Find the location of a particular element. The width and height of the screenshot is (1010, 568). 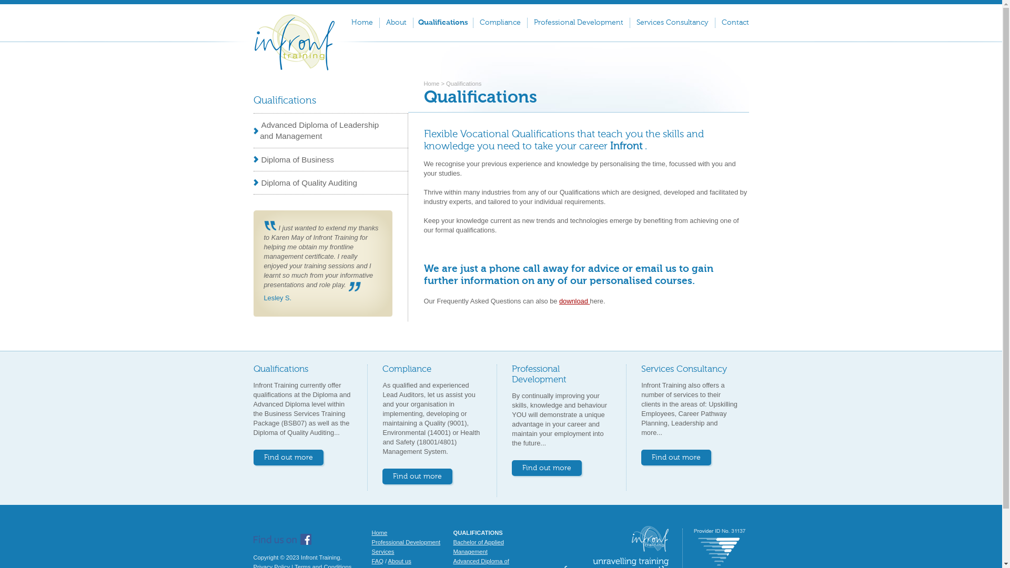

Home is located at coordinates (362, 23).